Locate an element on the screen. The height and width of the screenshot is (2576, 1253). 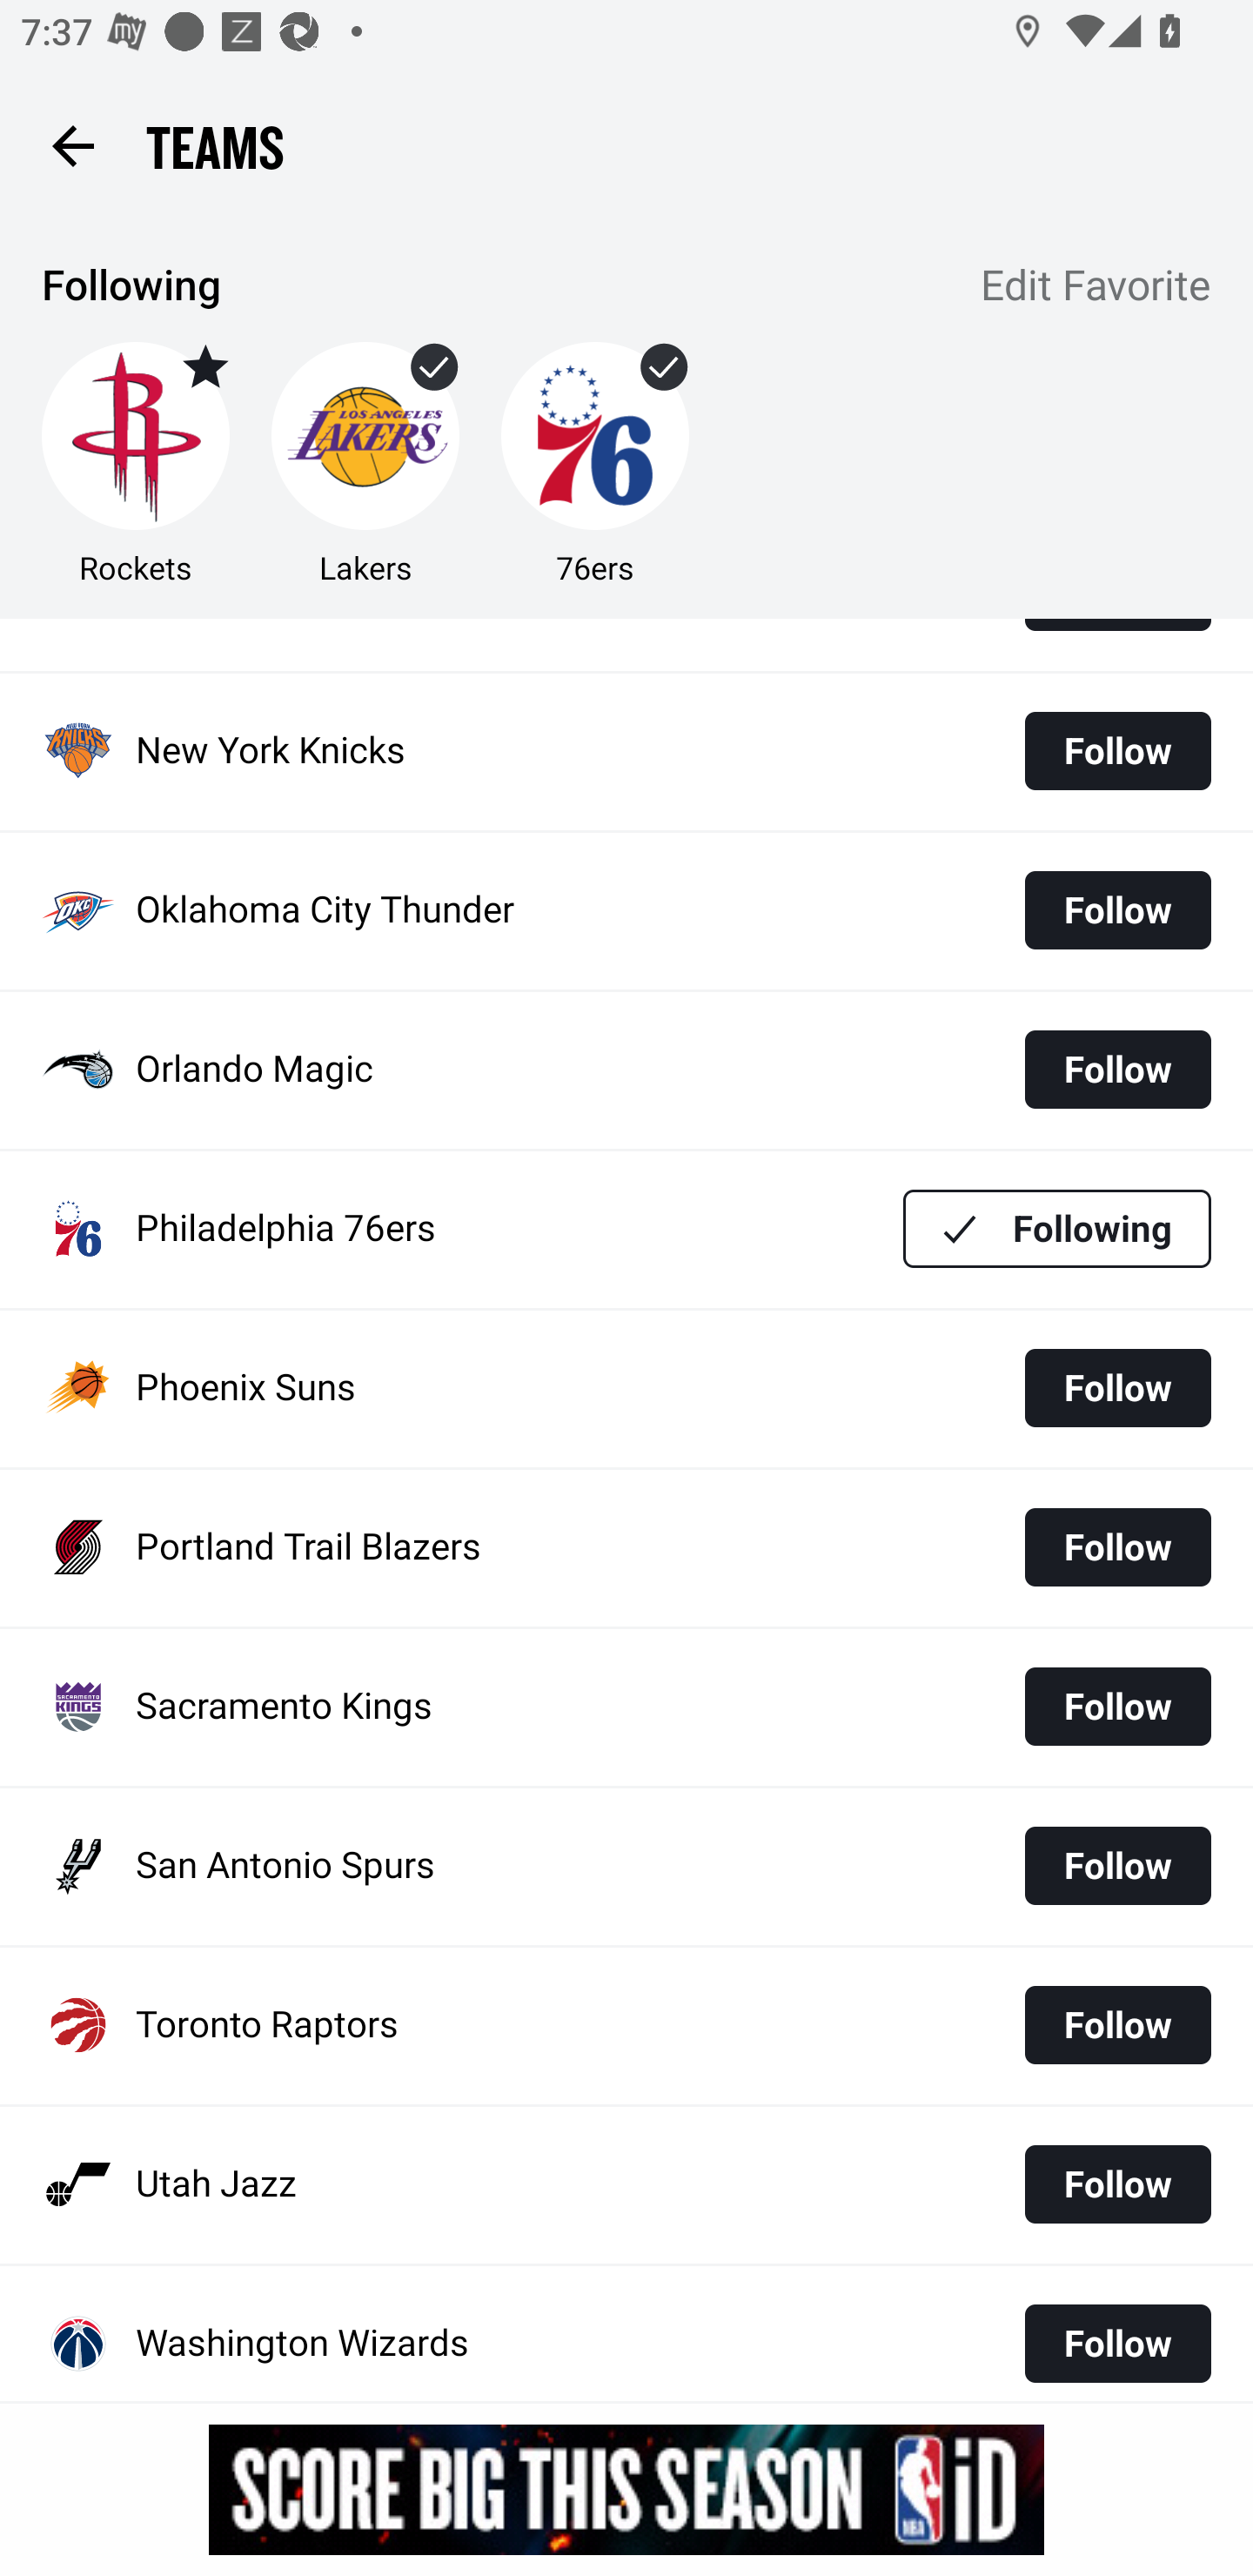
Phoenix Suns Follow is located at coordinates (626, 1389).